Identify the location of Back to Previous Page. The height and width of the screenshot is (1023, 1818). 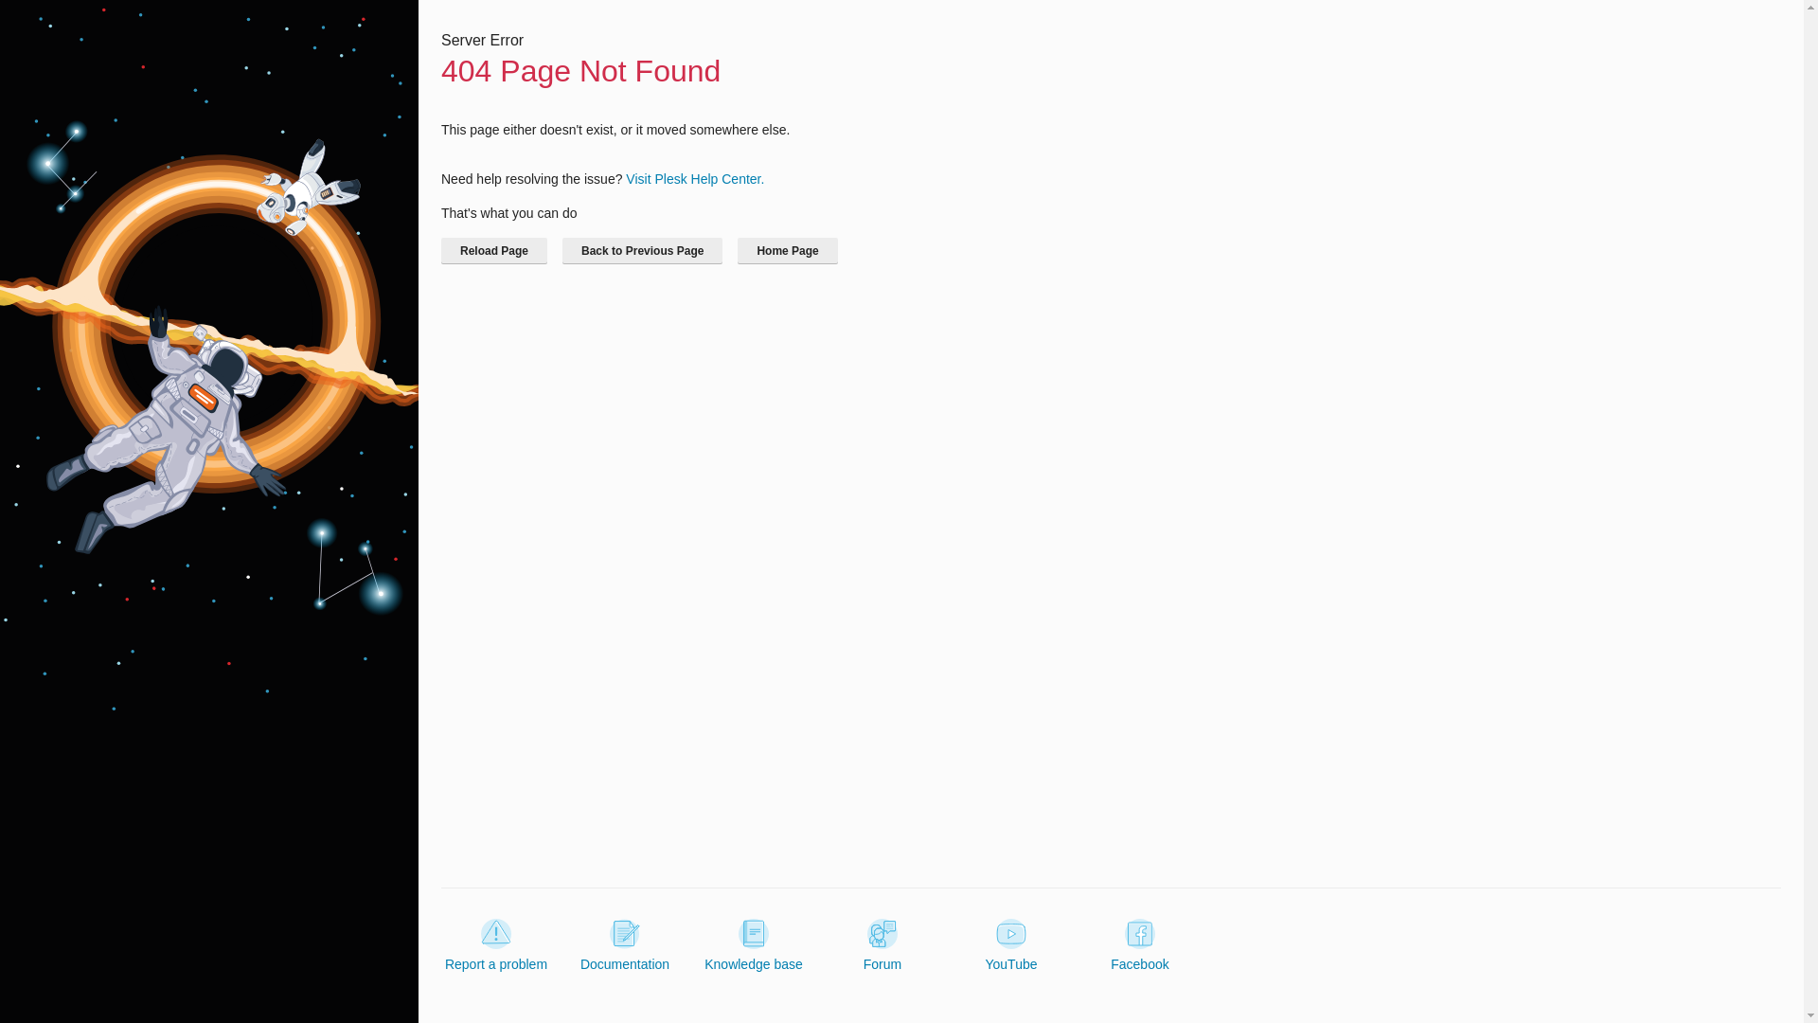
(642, 250).